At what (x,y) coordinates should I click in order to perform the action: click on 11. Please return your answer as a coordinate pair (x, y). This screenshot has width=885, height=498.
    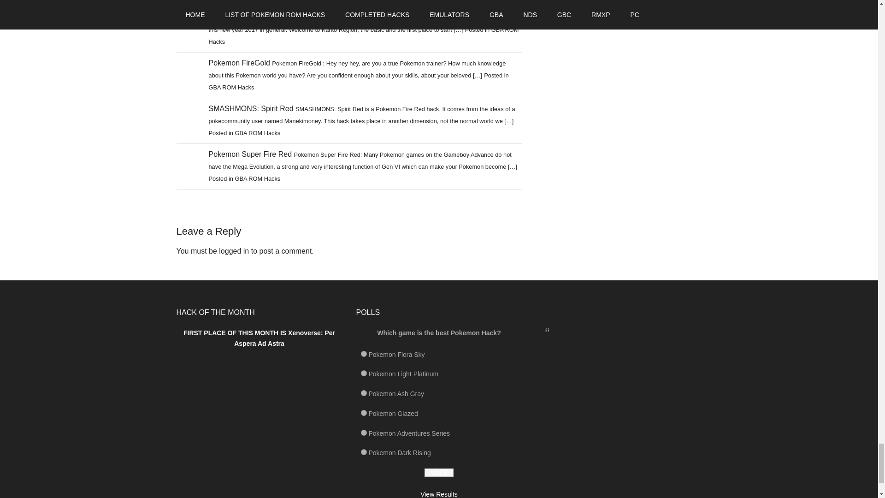
    Looking at the image, I should click on (363, 433).